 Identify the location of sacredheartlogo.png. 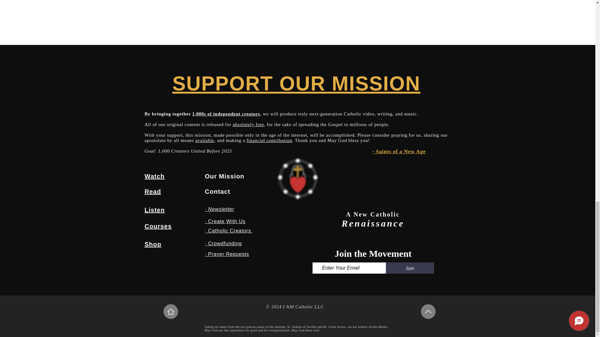
(297, 178).